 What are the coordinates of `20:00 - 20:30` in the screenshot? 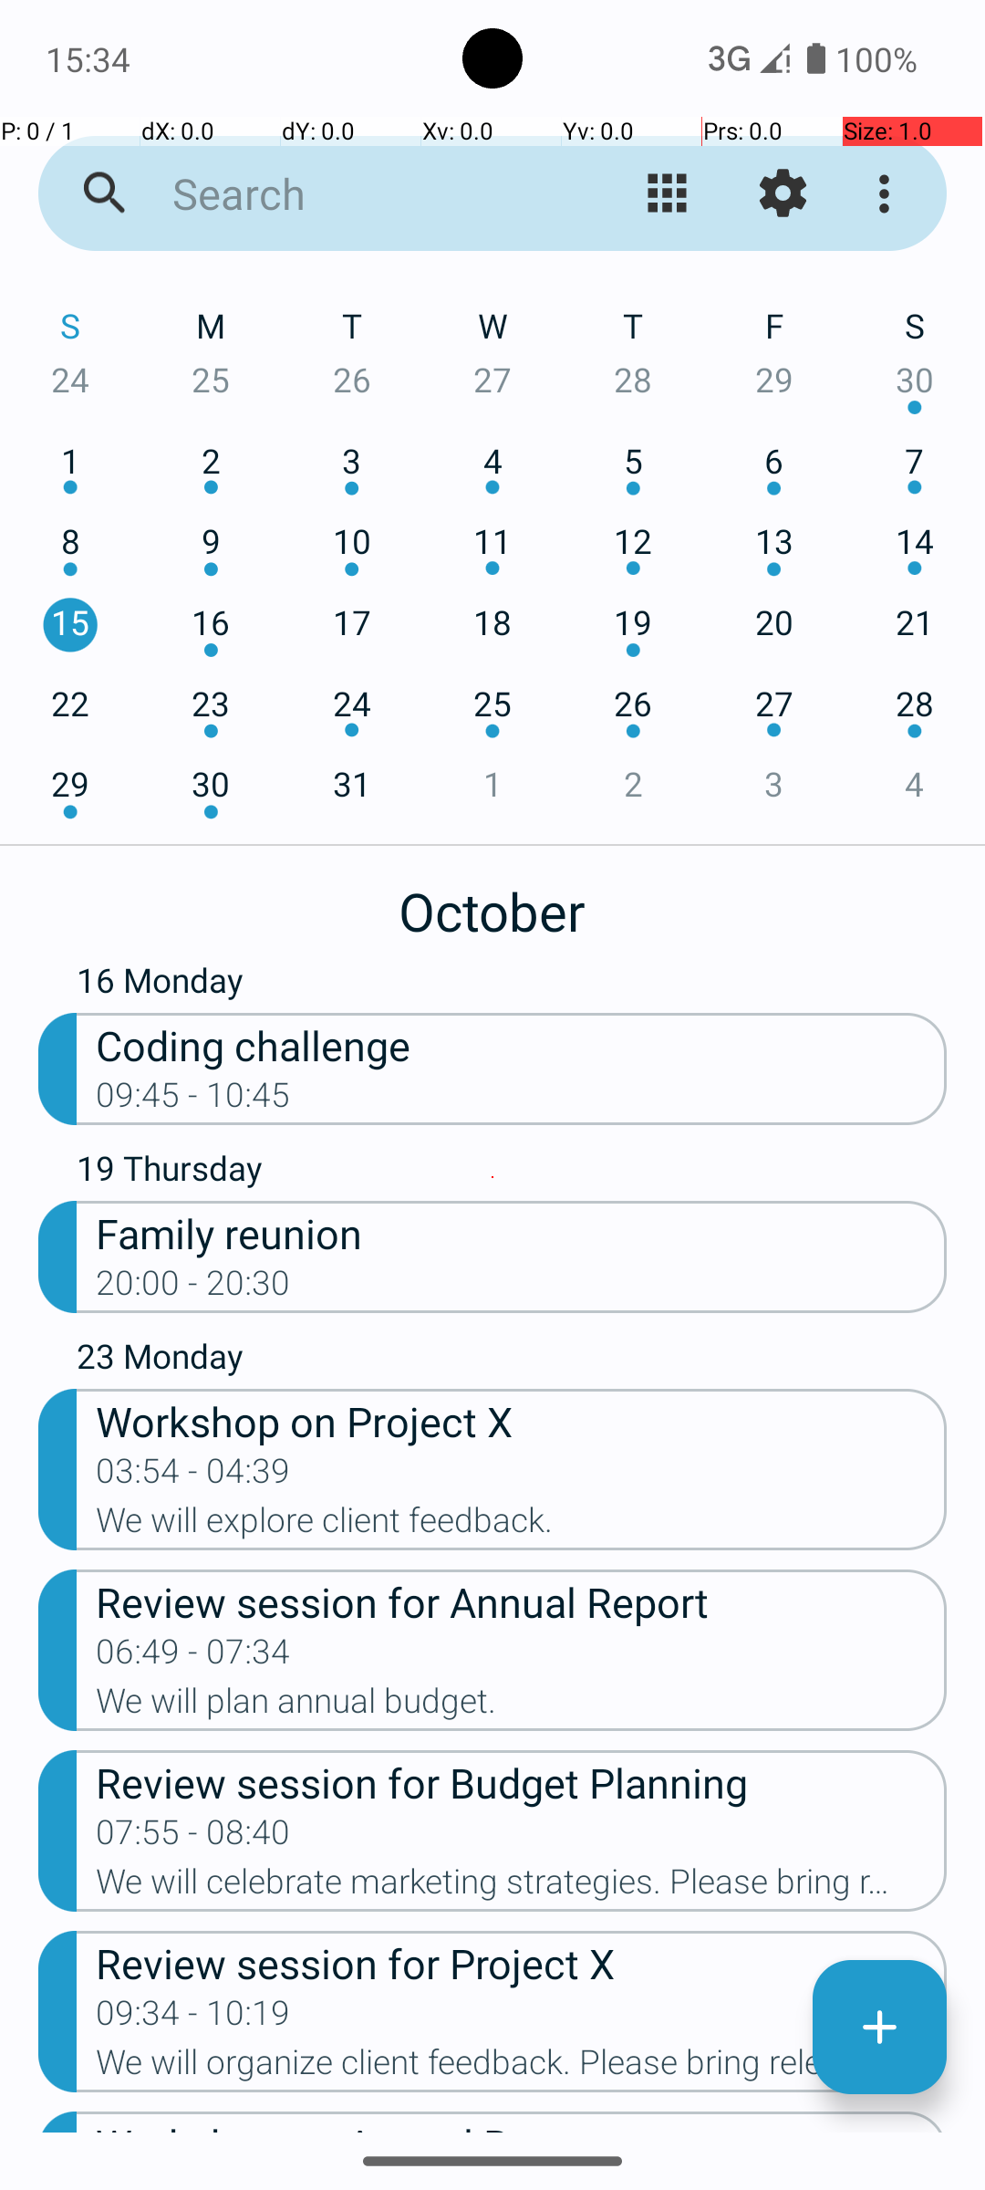 It's located at (193, 1288).